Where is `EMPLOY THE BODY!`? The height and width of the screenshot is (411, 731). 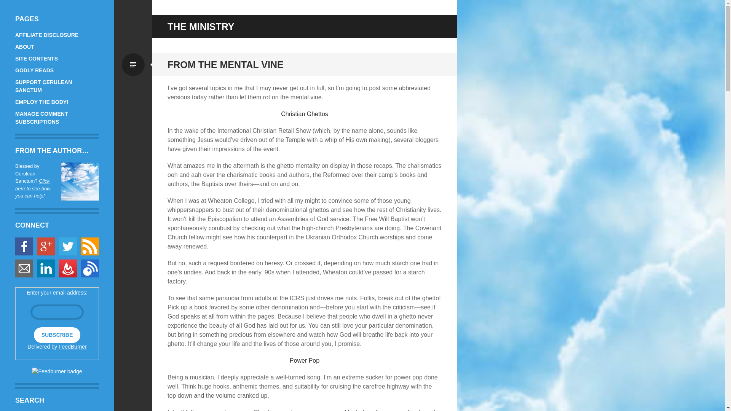 EMPLOY THE BODY! is located at coordinates (42, 102).